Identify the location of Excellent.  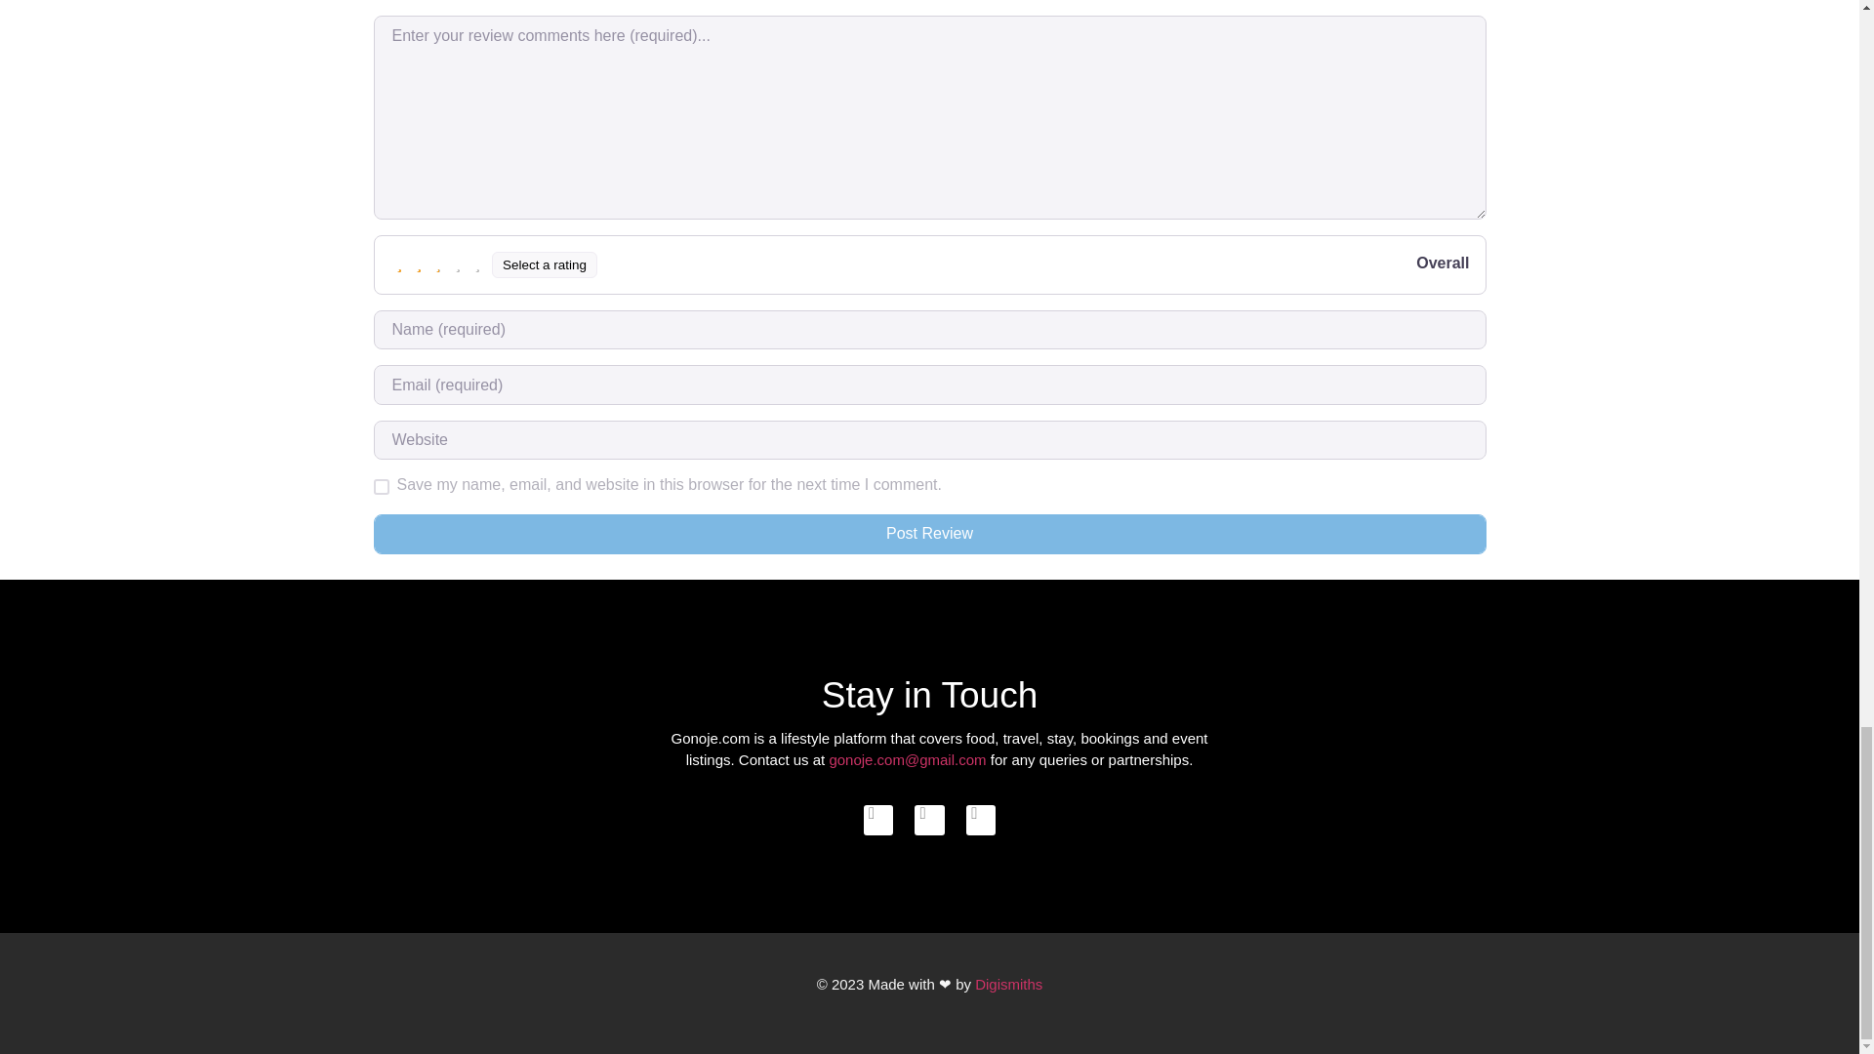
(478, 263).